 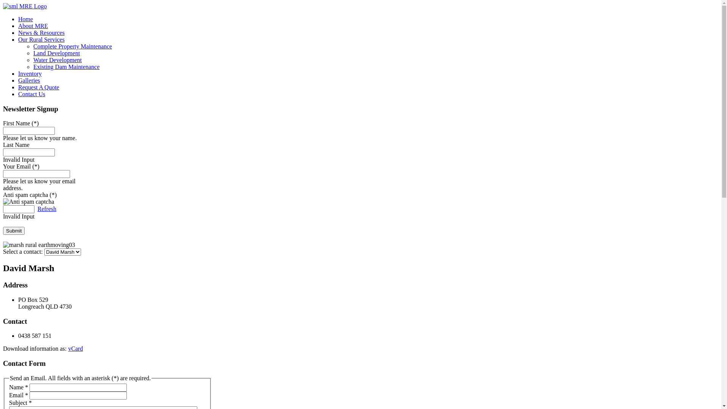 I want to click on Inventory, so click(x=30, y=73).